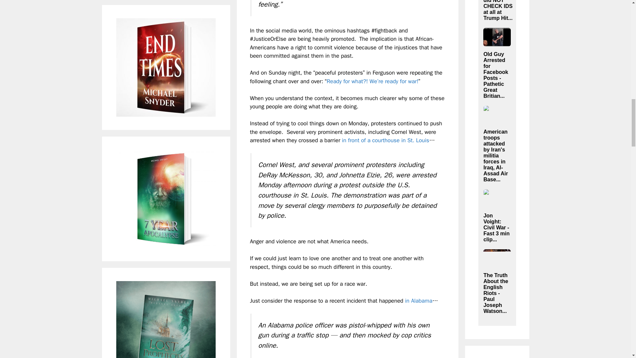 The image size is (636, 358). Describe the element at coordinates (419, 301) in the screenshot. I see `in Alabama` at that location.